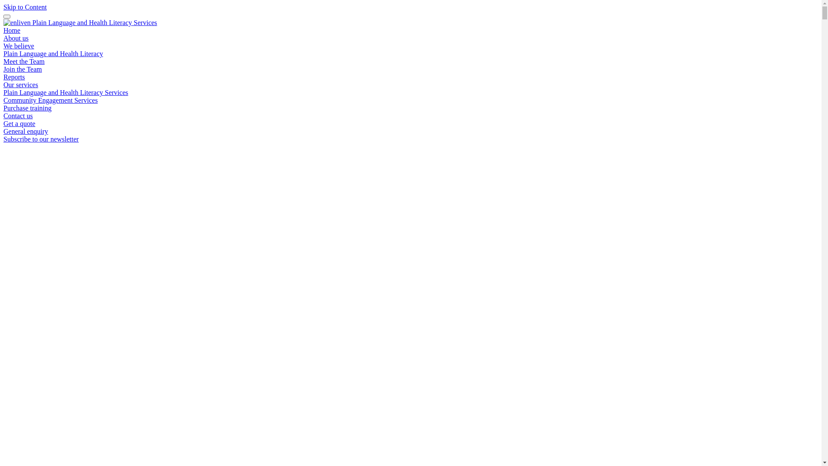 The height and width of the screenshot is (466, 828). I want to click on Plain Language and Health Literacy, so click(53, 54).